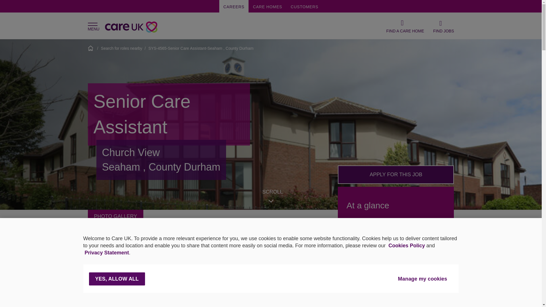 The height and width of the screenshot is (307, 546). What do you see at coordinates (304, 6) in the screenshot?
I see `CUSTOMERS` at bounding box center [304, 6].